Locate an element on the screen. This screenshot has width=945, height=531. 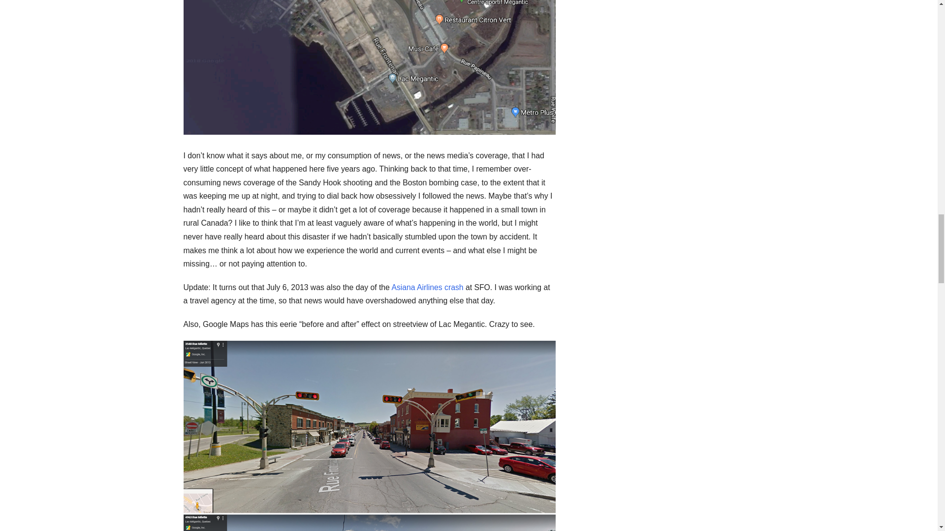
Asiana Airlines crash is located at coordinates (427, 287).